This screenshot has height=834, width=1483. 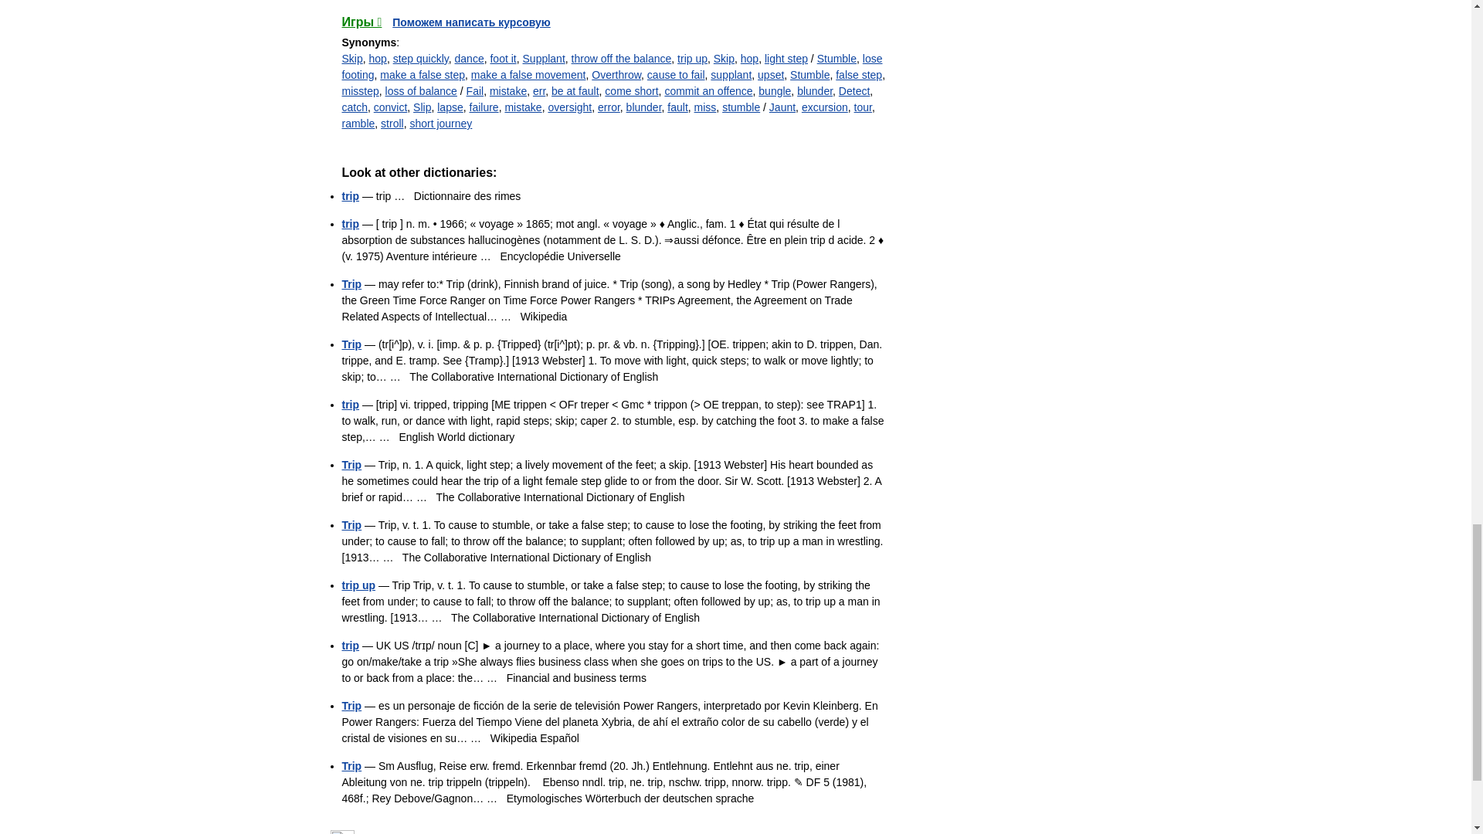 What do you see at coordinates (621, 59) in the screenshot?
I see `throw off the balance` at bounding box center [621, 59].